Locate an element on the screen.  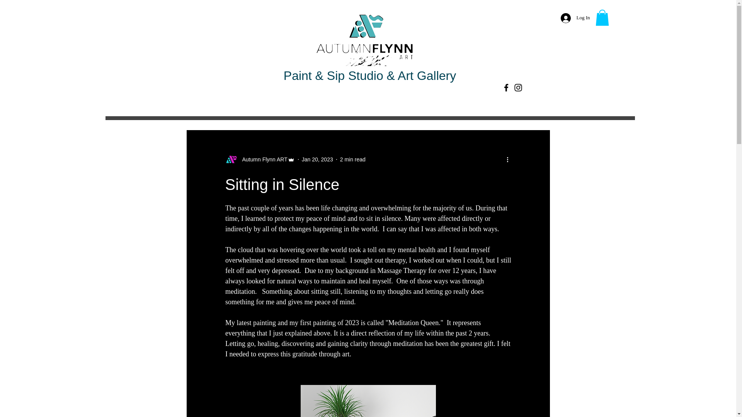
Log In is located at coordinates (575, 18).